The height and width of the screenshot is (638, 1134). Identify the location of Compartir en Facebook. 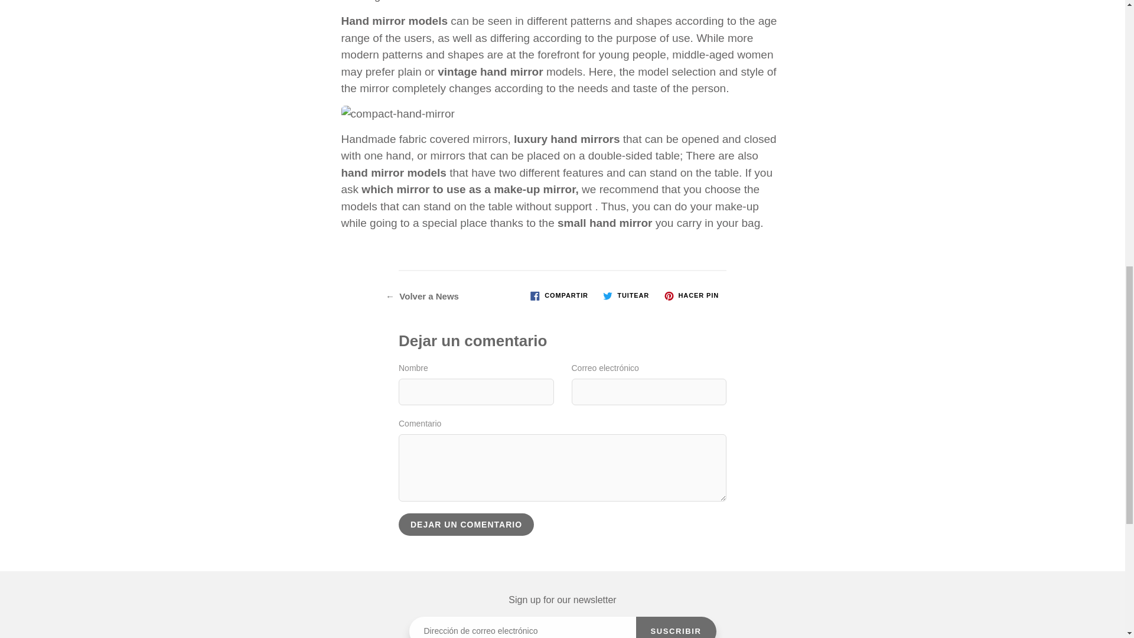
(559, 296).